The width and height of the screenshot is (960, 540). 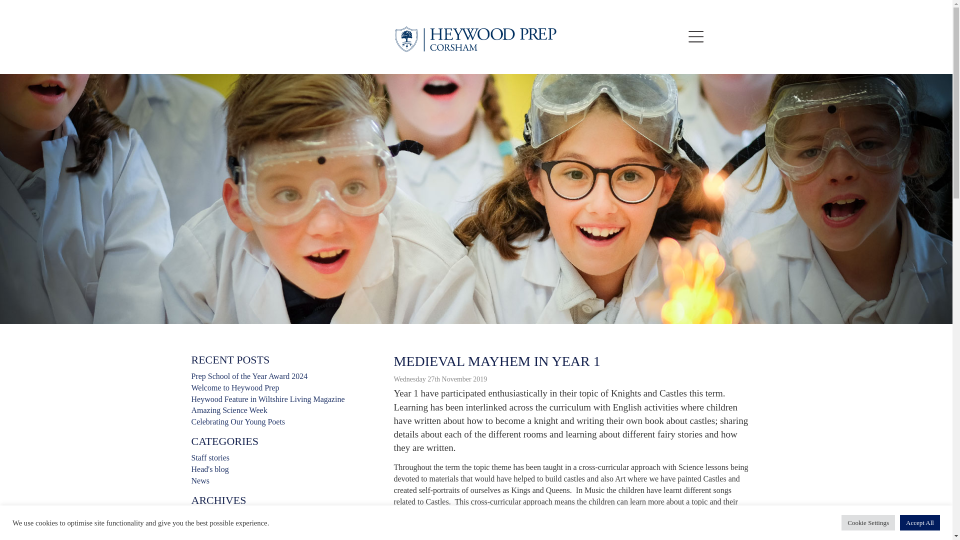 I want to click on Prep School of the Year Award 2024, so click(x=249, y=376).